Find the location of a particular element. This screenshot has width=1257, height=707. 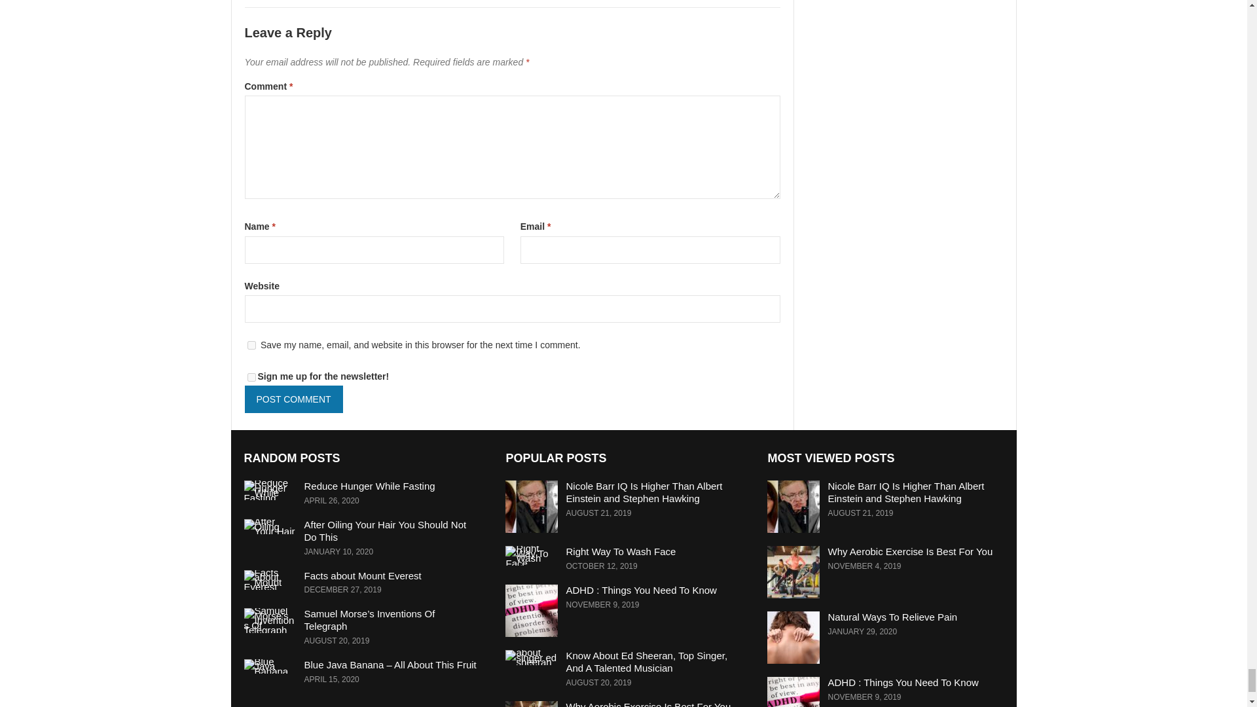

yes is located at coordinates (251, 344).